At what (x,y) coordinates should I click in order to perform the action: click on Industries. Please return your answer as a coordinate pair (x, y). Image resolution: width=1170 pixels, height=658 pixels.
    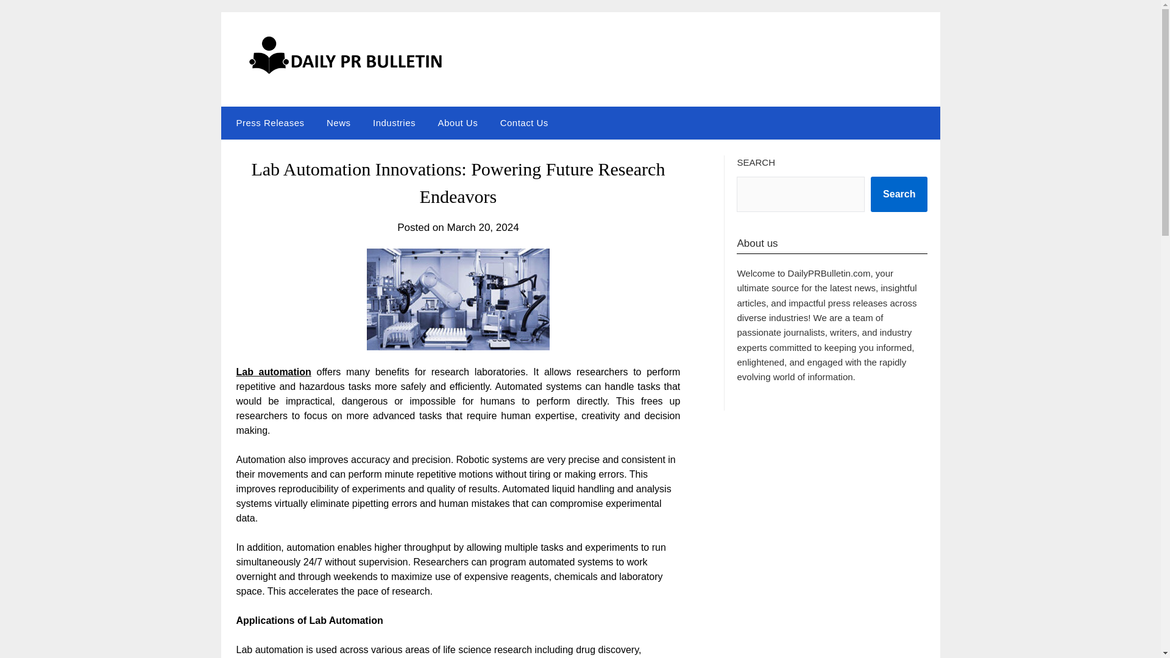
    Looking at the image, I should click on (394, 122).